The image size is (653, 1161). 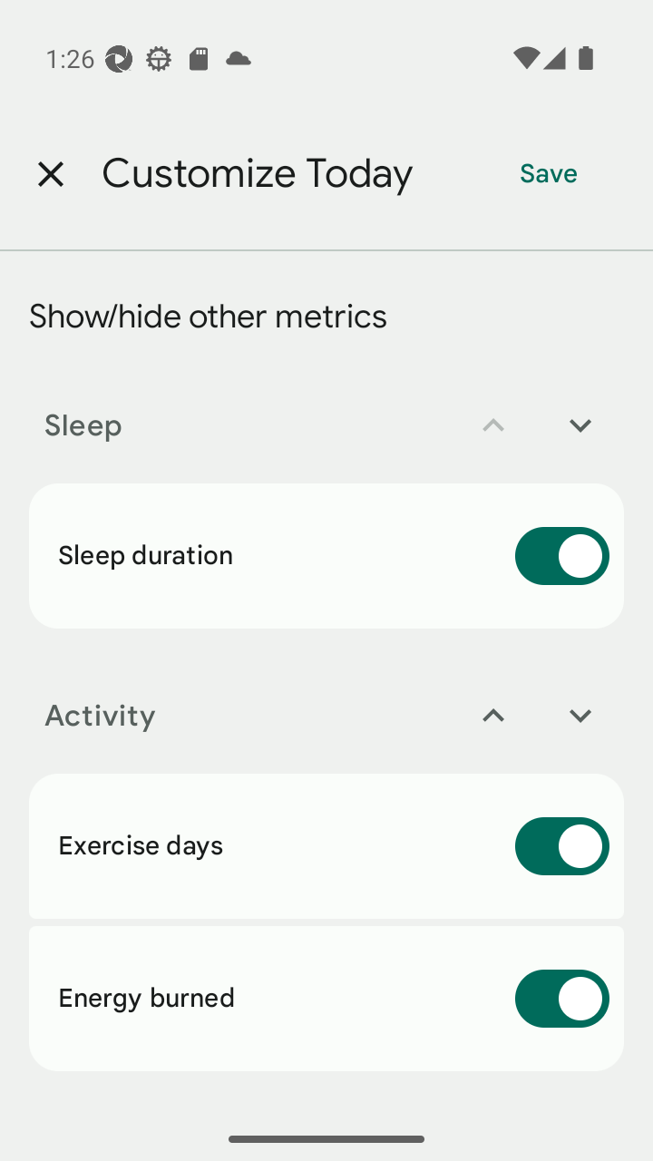 I want to click on Move Sleep up, so click(x=493, y=425).